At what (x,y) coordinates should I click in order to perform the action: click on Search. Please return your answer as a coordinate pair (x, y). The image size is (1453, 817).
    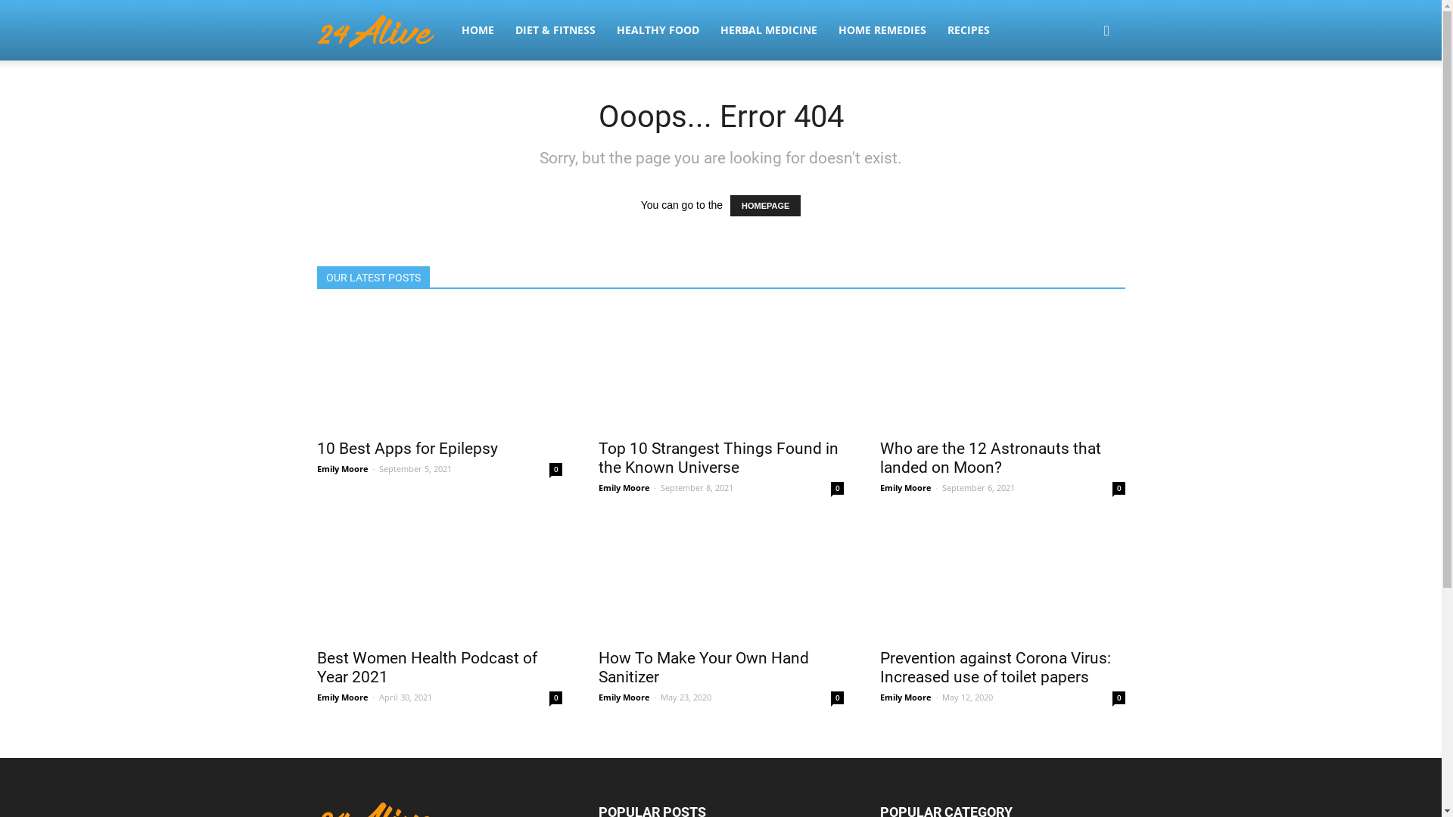
    Looking at the image, I should click on (1084, 103).